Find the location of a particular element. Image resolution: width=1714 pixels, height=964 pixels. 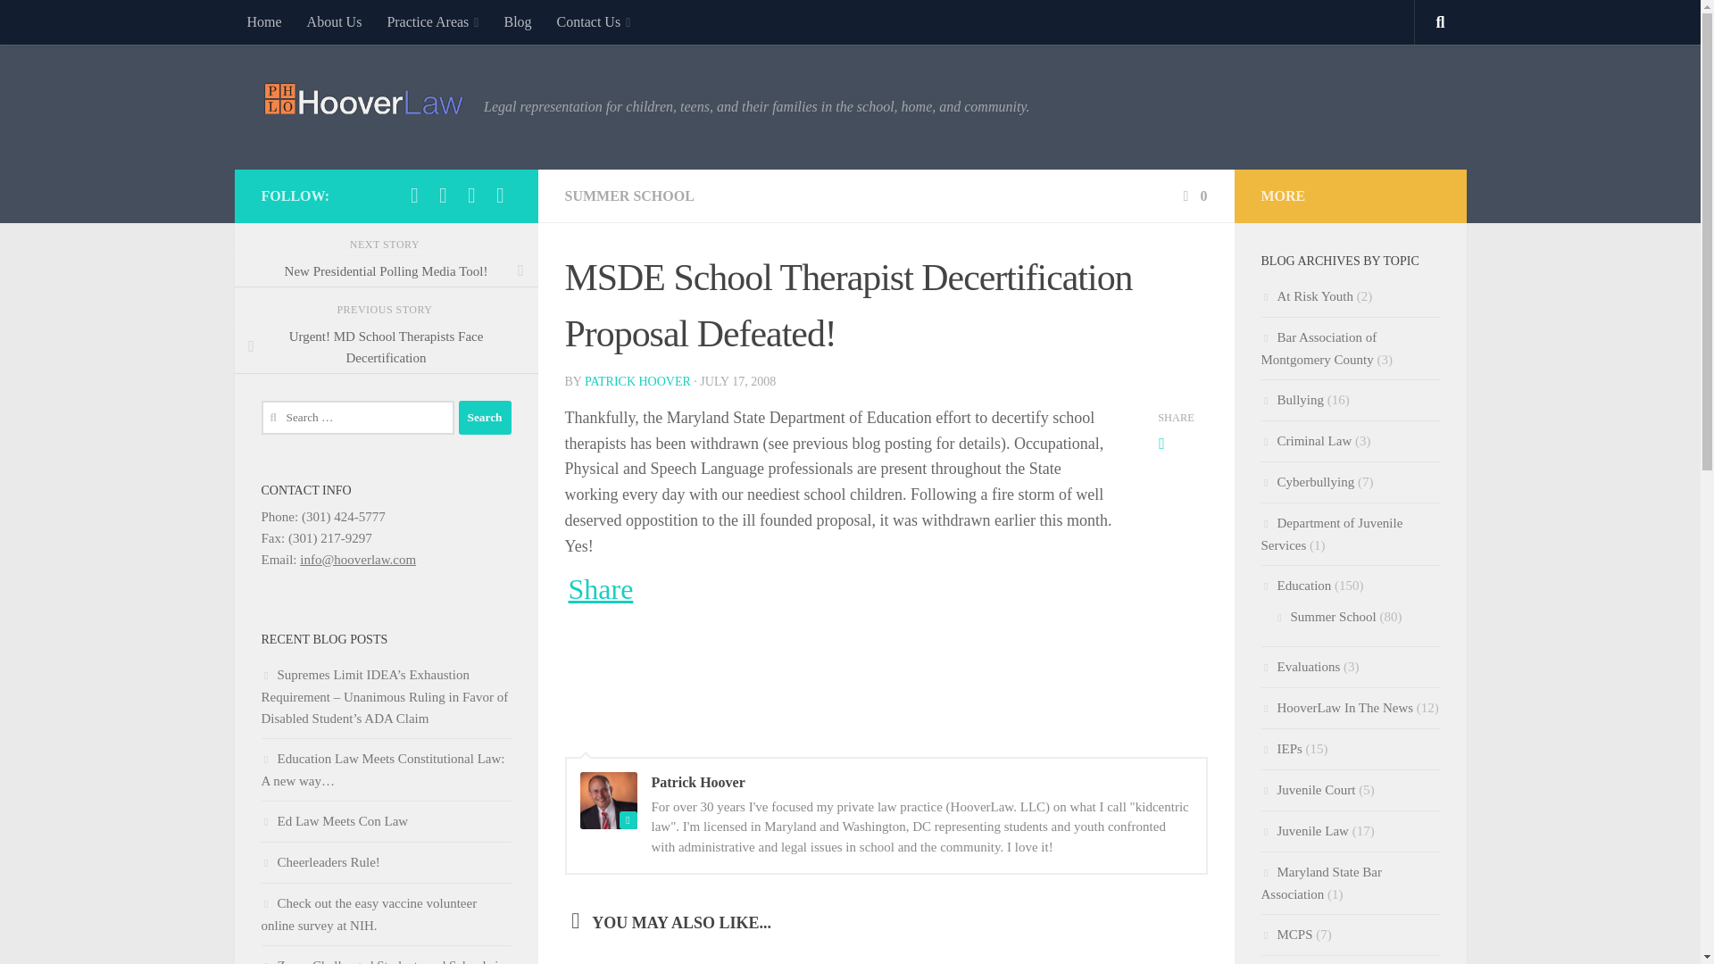

Share is located at coordinates (600, 589).